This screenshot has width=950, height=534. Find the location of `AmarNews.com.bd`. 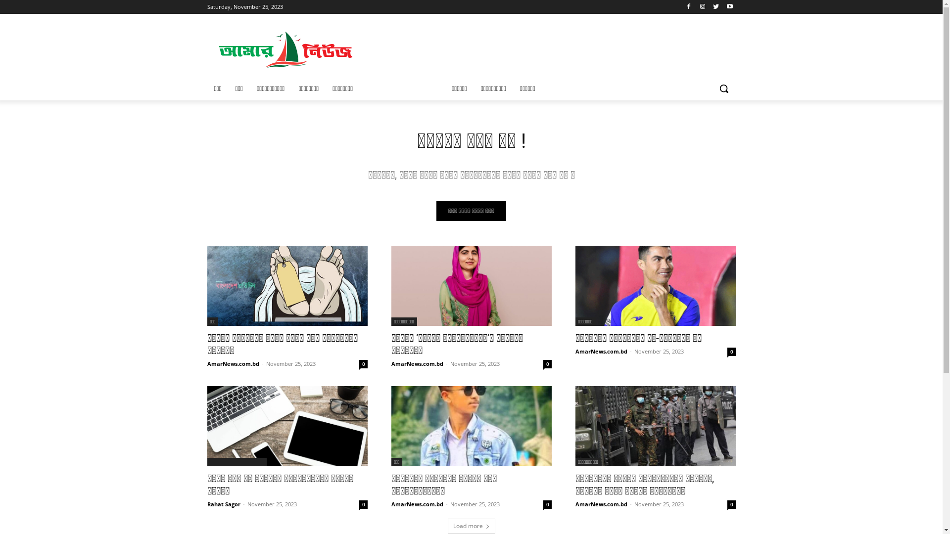

AmarNews.com.bd is located at coordinates (417, 364).